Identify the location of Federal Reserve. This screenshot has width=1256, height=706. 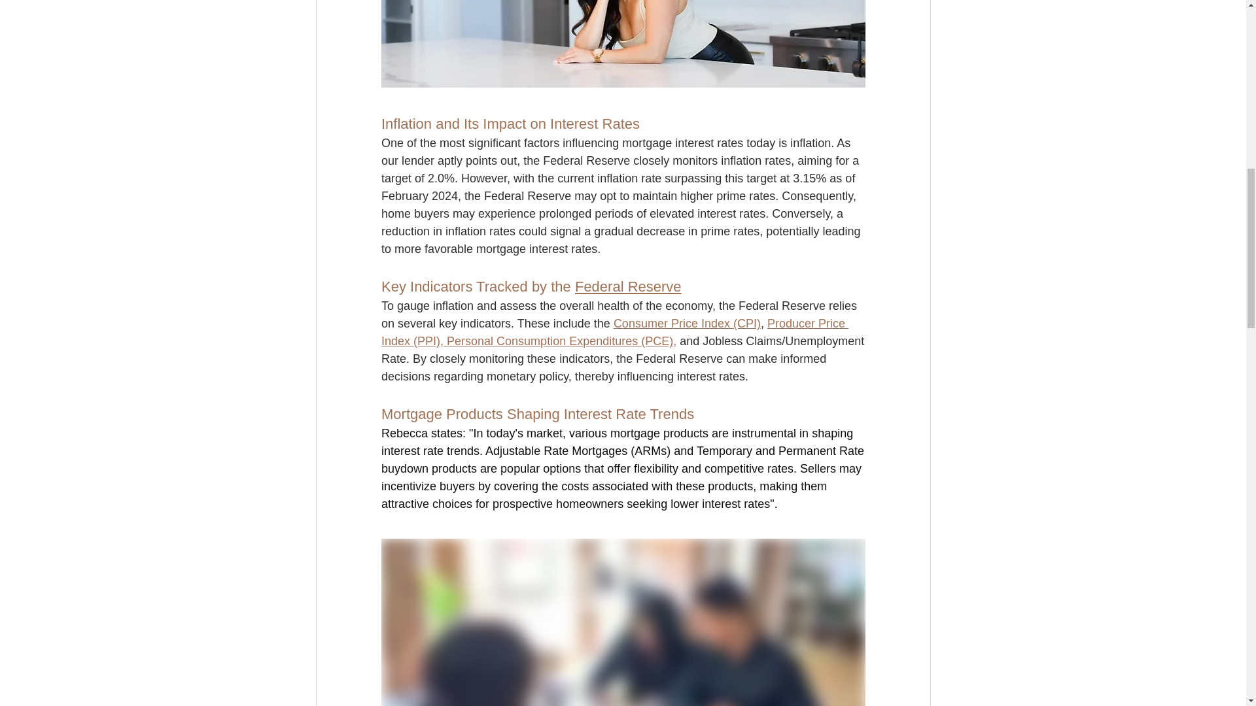
(627, 286).